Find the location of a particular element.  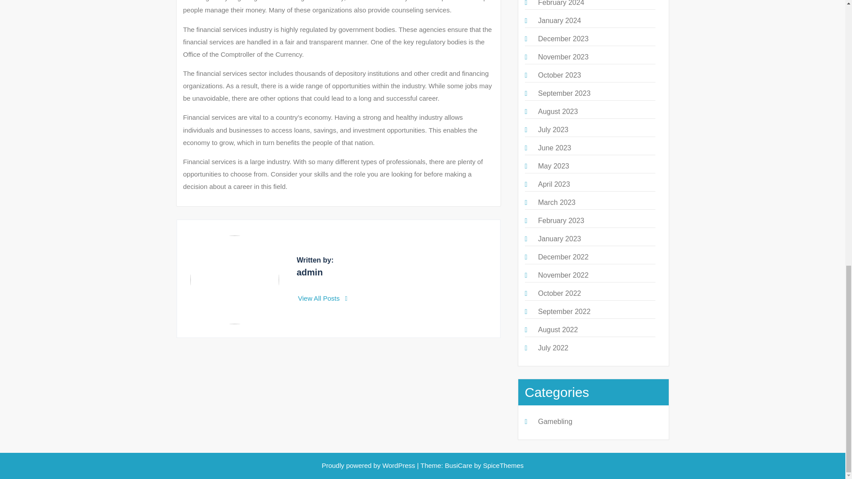

June 2023 is located at coordinates (554, 148).